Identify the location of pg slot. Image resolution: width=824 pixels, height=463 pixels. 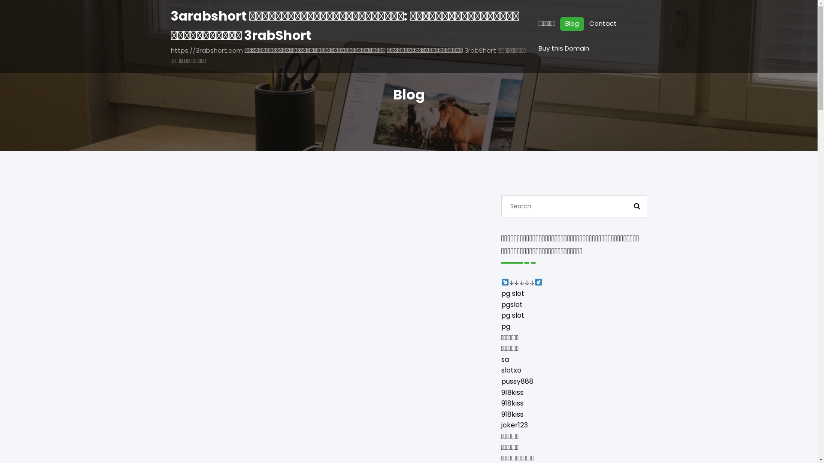
(513, 293).